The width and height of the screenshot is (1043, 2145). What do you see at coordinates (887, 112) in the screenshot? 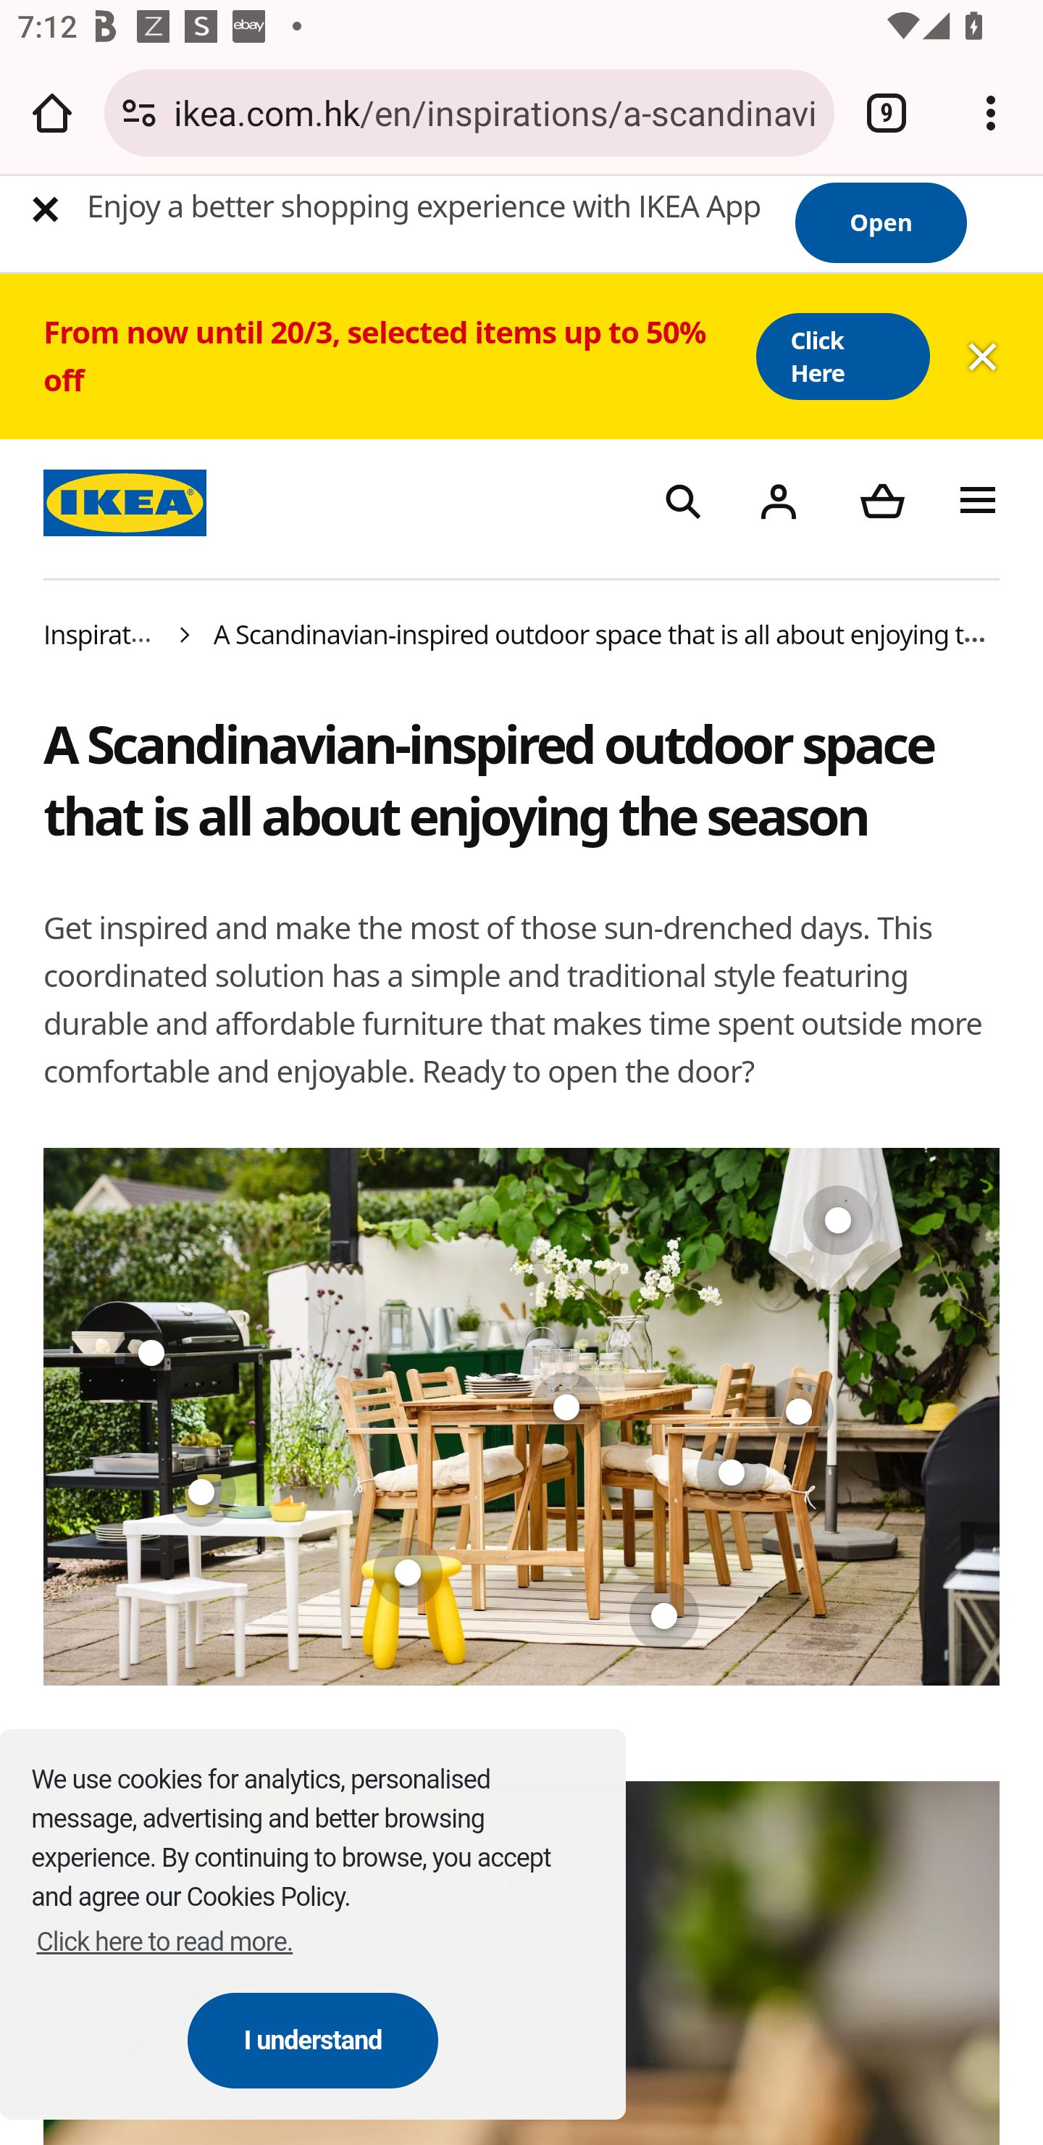
I see `Switch or close tabs` at bounding box center [887, 112].